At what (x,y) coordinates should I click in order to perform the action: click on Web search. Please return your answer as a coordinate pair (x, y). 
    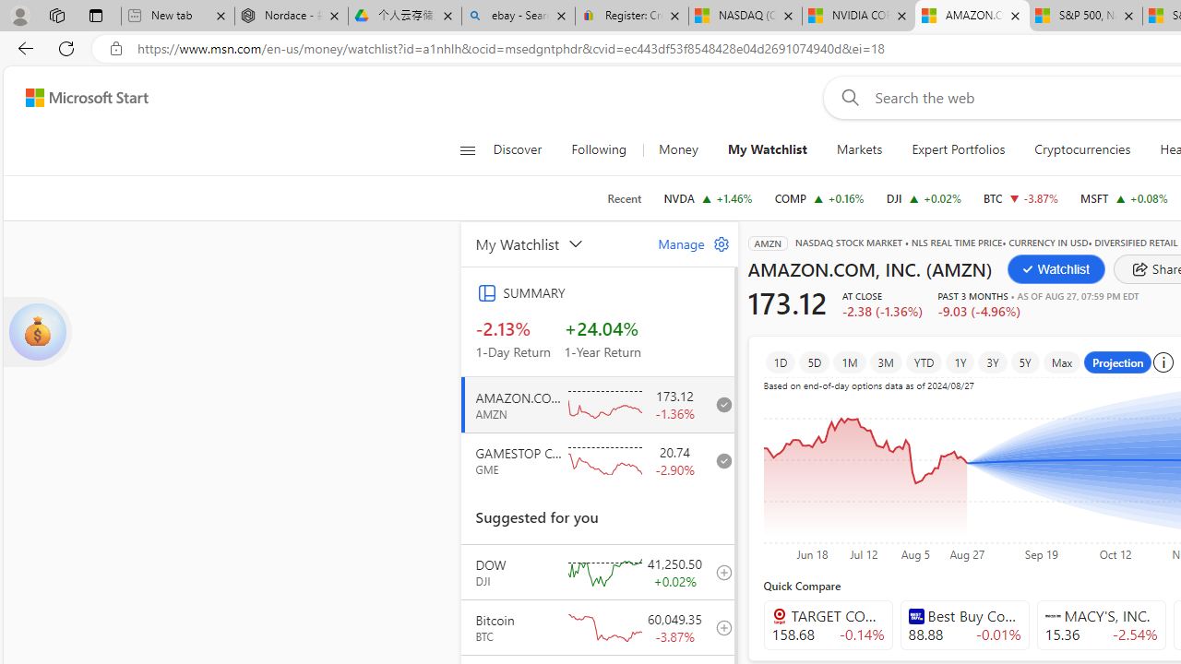
    Looking at the image, I should click on (847, 97).